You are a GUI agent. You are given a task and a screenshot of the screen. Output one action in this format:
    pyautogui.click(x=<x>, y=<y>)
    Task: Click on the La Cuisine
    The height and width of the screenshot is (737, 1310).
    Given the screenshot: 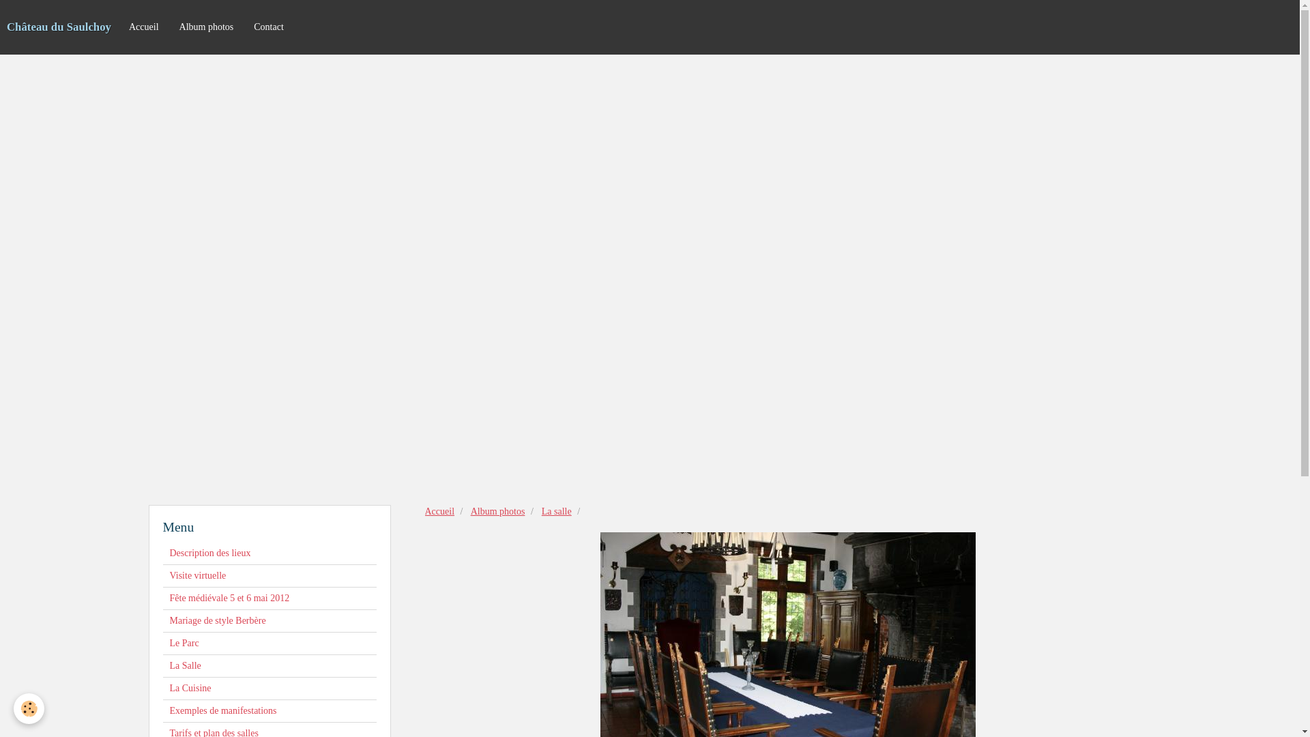 What is the action you would take?
    pyautogui.click(x=269, y=689)
    